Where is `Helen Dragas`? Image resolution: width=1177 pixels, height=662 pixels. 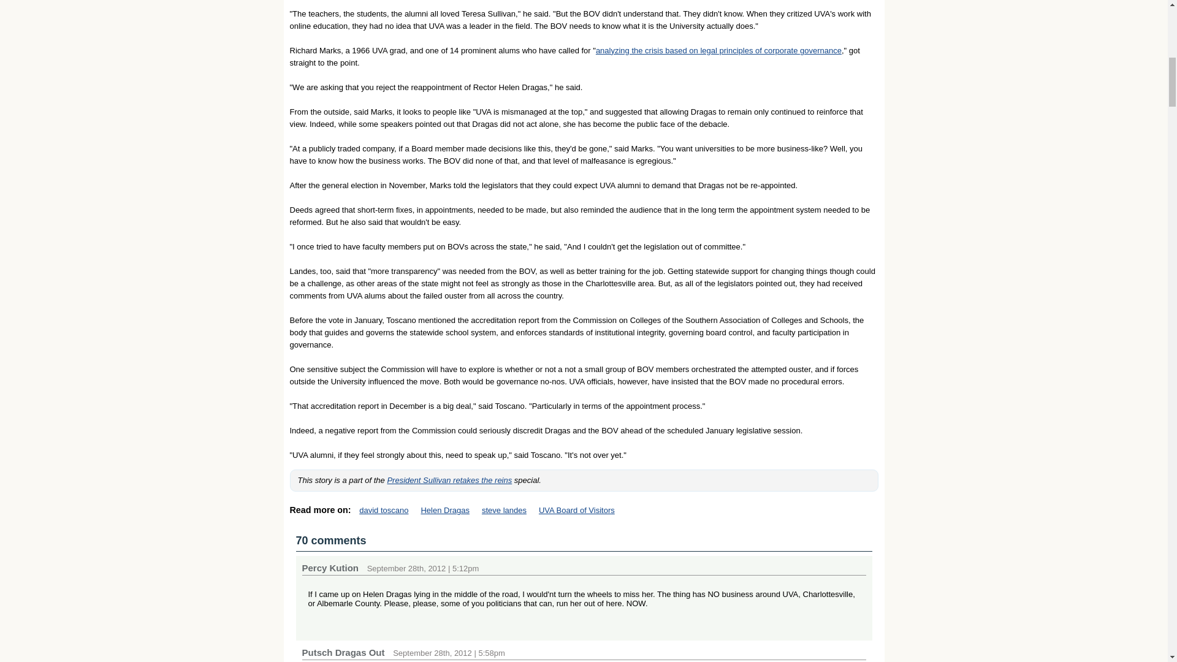 Helen Dragas is located at coordinates (445, 510).